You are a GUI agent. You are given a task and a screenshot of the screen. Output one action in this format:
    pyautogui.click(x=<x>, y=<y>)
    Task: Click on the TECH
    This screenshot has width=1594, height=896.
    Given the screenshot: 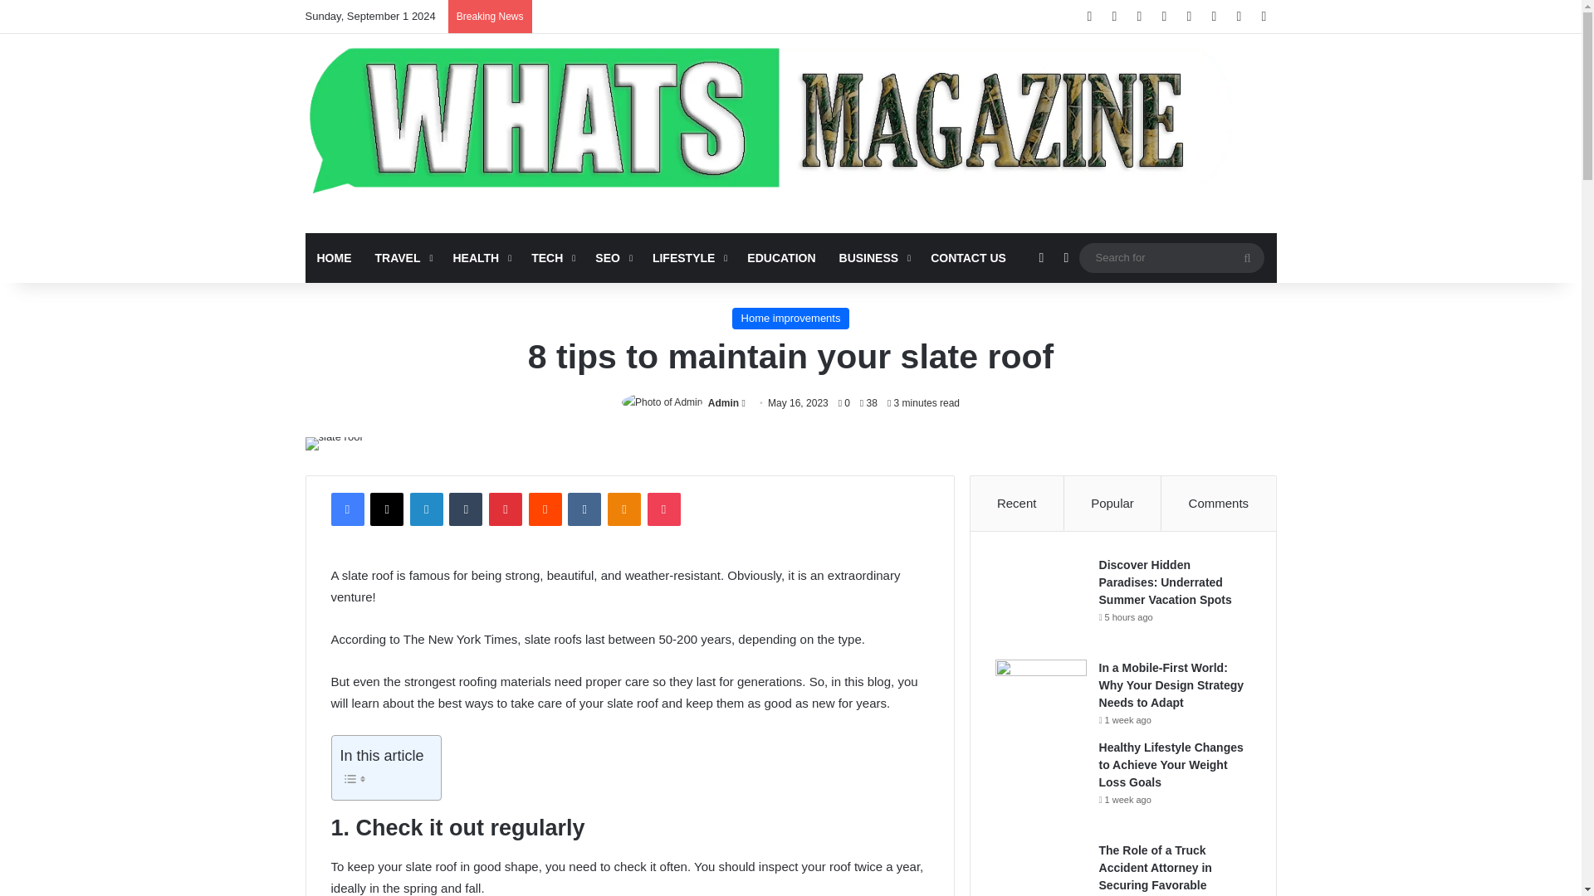 What is the action you would take?
    pyautogui.click(x=551, y=257)
    